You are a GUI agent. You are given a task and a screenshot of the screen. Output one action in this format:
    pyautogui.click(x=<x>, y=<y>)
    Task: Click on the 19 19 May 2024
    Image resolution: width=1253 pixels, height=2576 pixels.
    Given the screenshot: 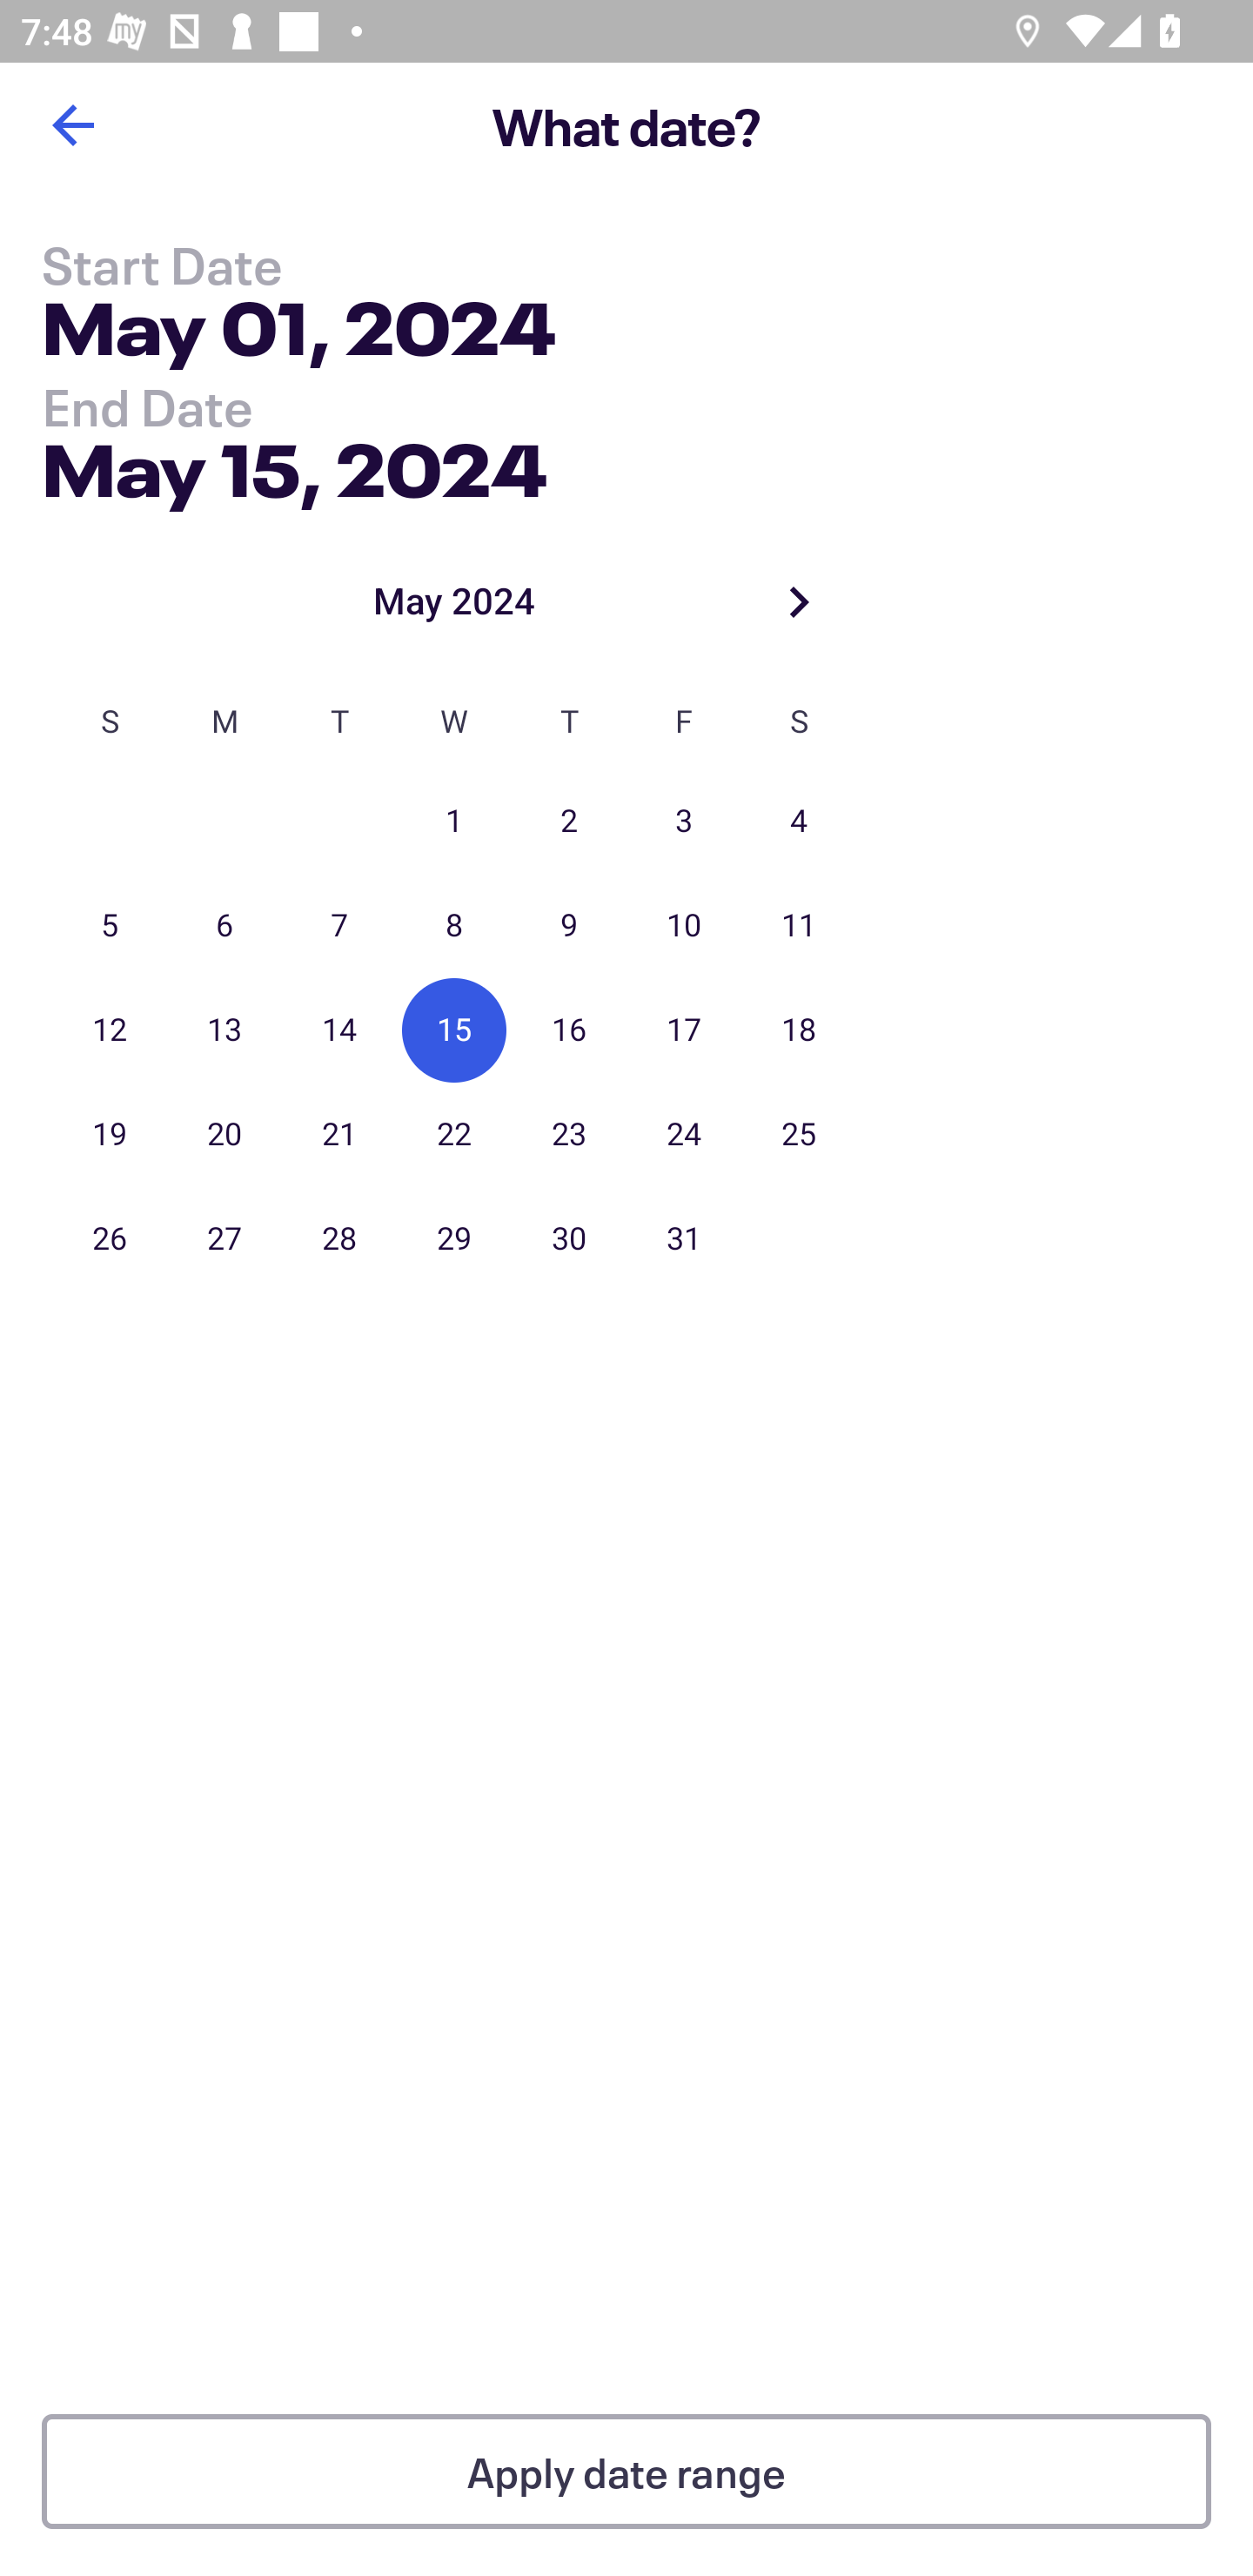 What is the action you would take?
    pyautogui.click(x=110, y=1135)
    